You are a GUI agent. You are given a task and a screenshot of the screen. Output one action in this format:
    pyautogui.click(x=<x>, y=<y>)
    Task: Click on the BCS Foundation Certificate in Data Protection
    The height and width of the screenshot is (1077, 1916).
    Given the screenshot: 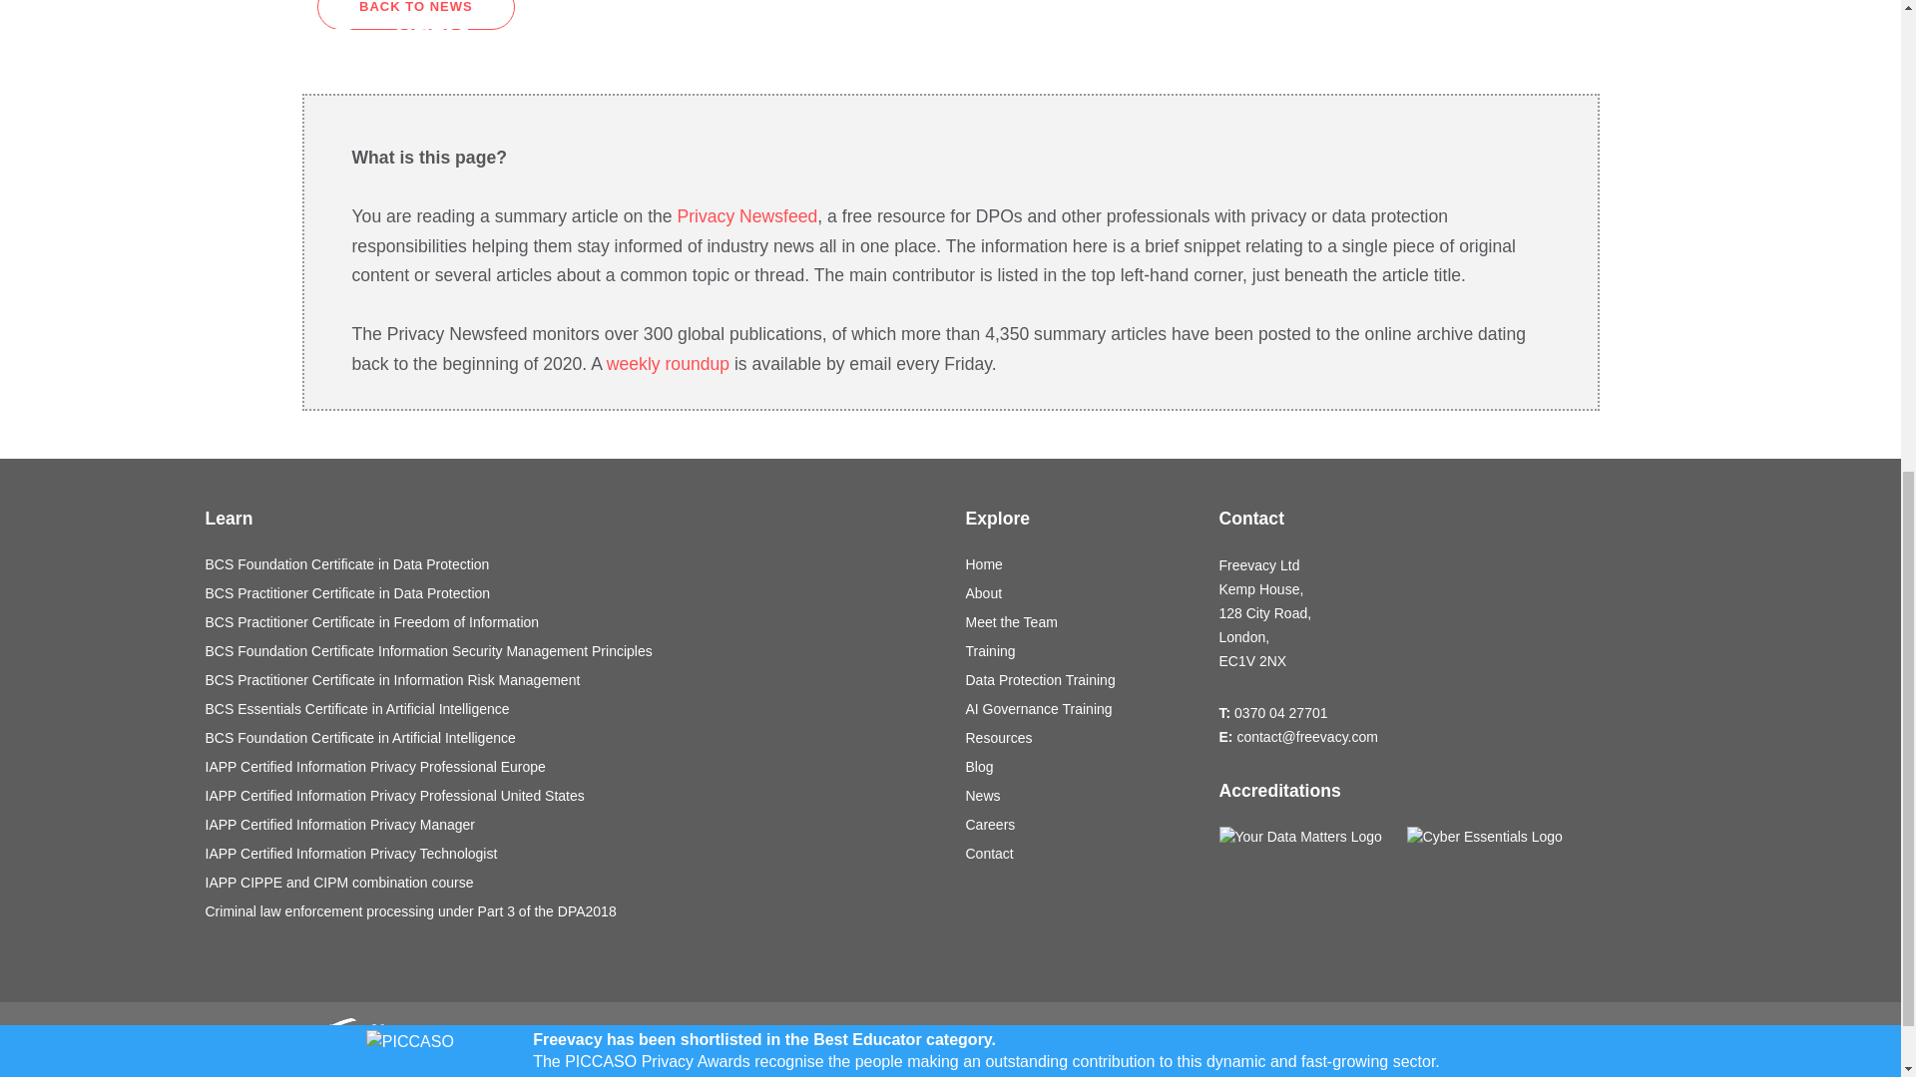 What is the action you would take?
    pyautogui.click(x=571, y=564)
    